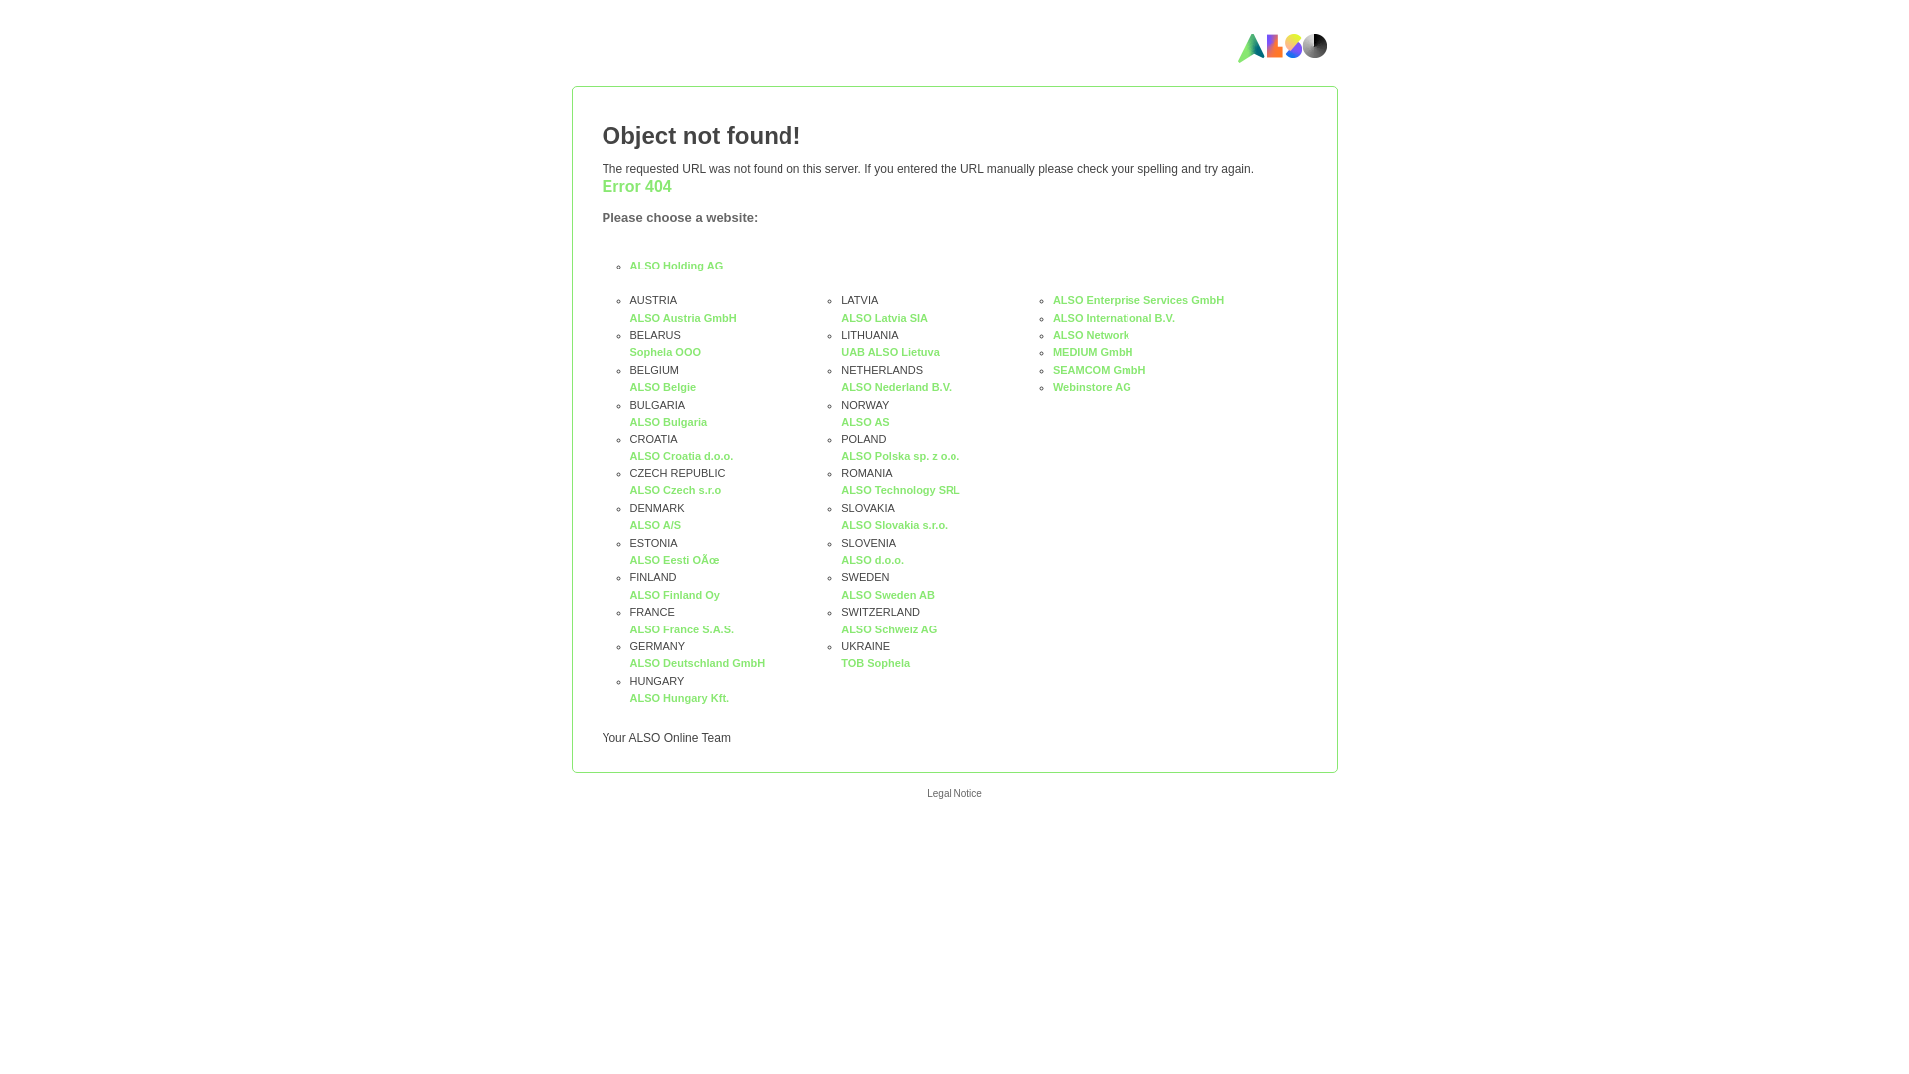  Describe the element at coordinates (1092, 387) in the screenshot. I see `Webinstore AG` at that location.